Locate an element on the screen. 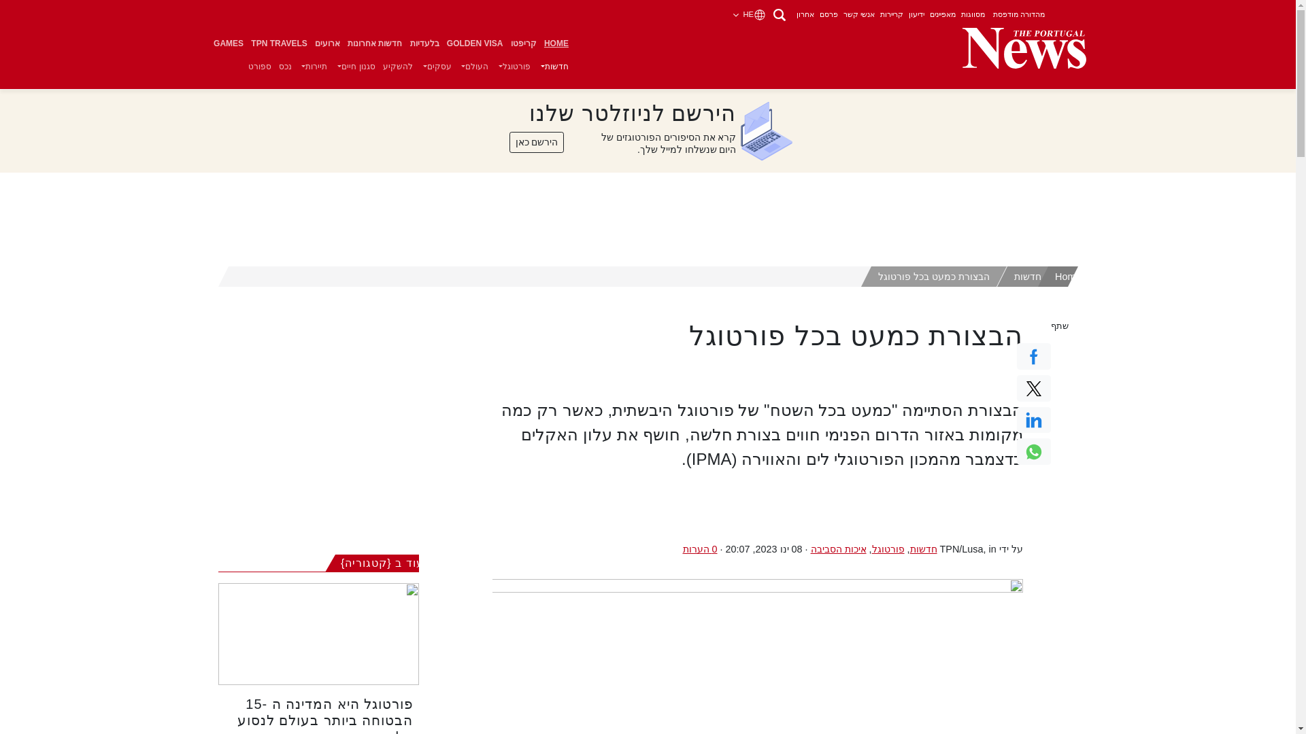 The width and height of the screenshot is (1306, 734). HOME is located at coordinates (556, 43).